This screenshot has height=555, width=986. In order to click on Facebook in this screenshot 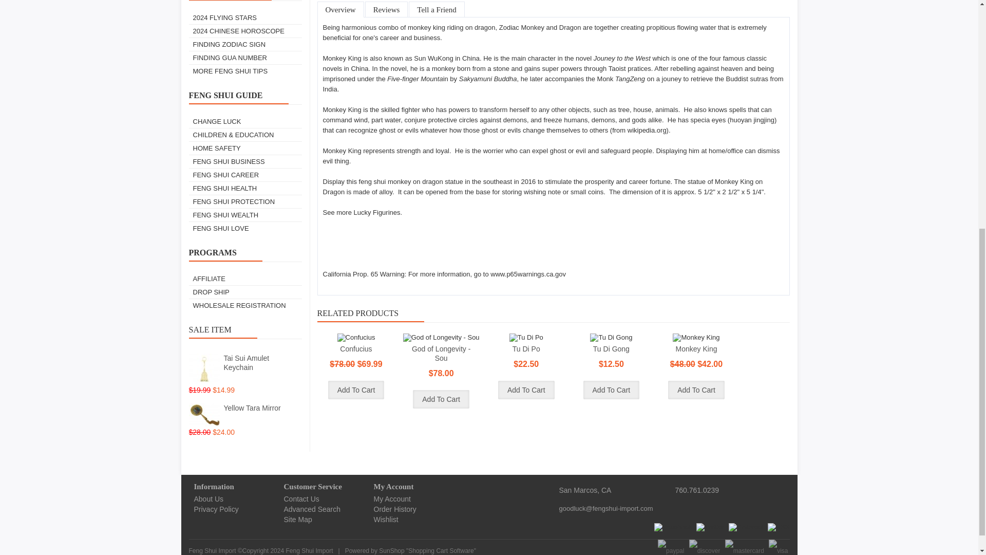, I will do `click(673, 527)`.